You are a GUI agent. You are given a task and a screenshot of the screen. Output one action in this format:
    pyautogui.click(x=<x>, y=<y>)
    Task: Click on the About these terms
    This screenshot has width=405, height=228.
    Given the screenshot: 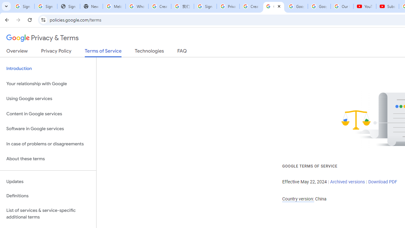 What is the action you would take?
    pyautogui.click(x=48, y=159)
    